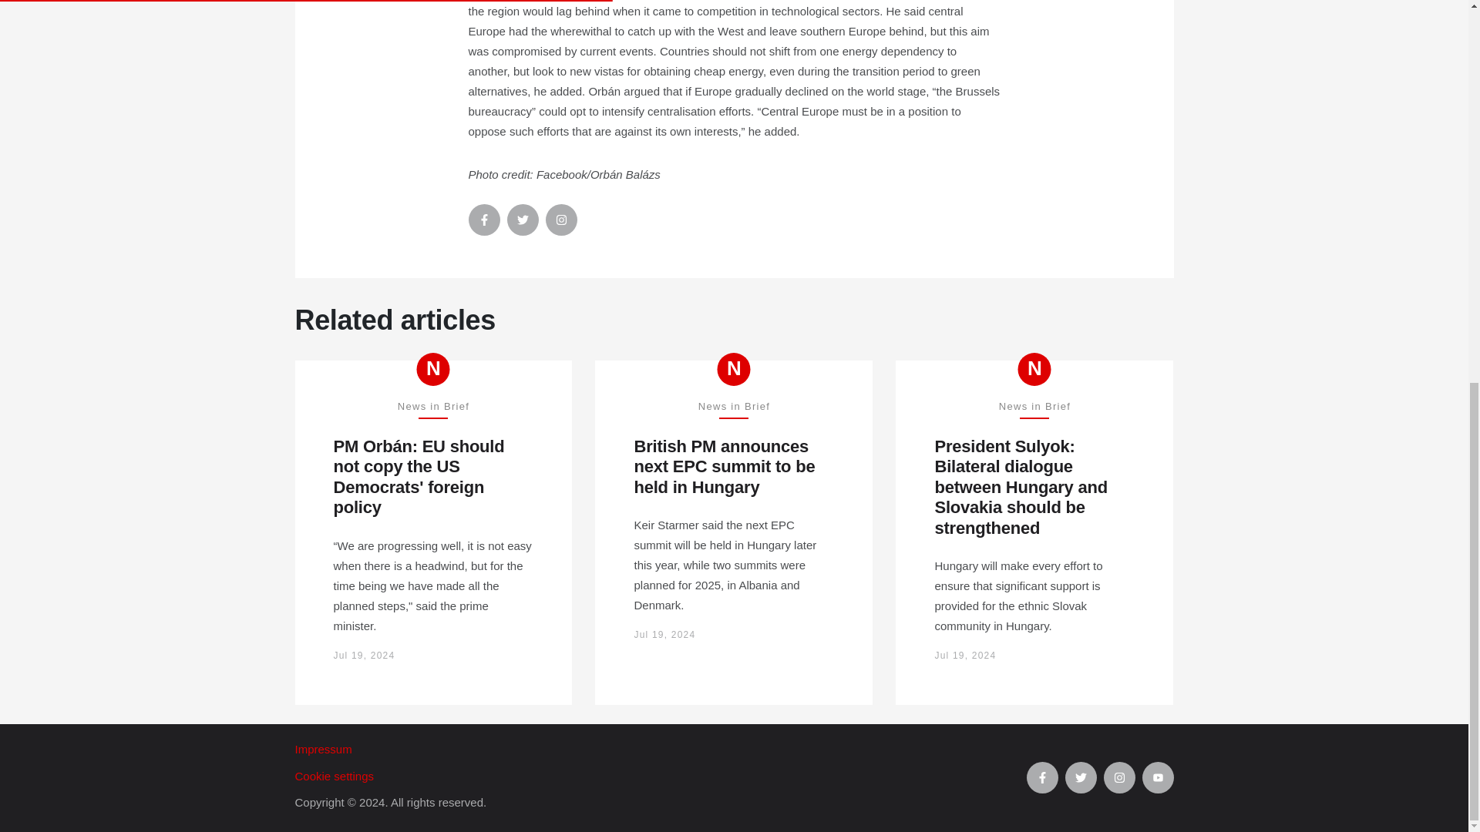  Describe the element at coordinates (433, 369) in the screenshot. I see `News in Brief` at that location.